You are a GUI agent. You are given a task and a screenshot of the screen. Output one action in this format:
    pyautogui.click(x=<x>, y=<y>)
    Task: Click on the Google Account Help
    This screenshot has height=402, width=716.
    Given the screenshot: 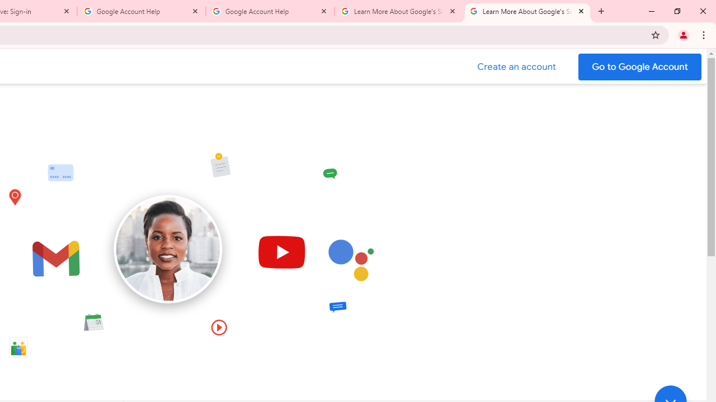 What is the action you would take?
    pyautogui.click(x=270, y=11)
    